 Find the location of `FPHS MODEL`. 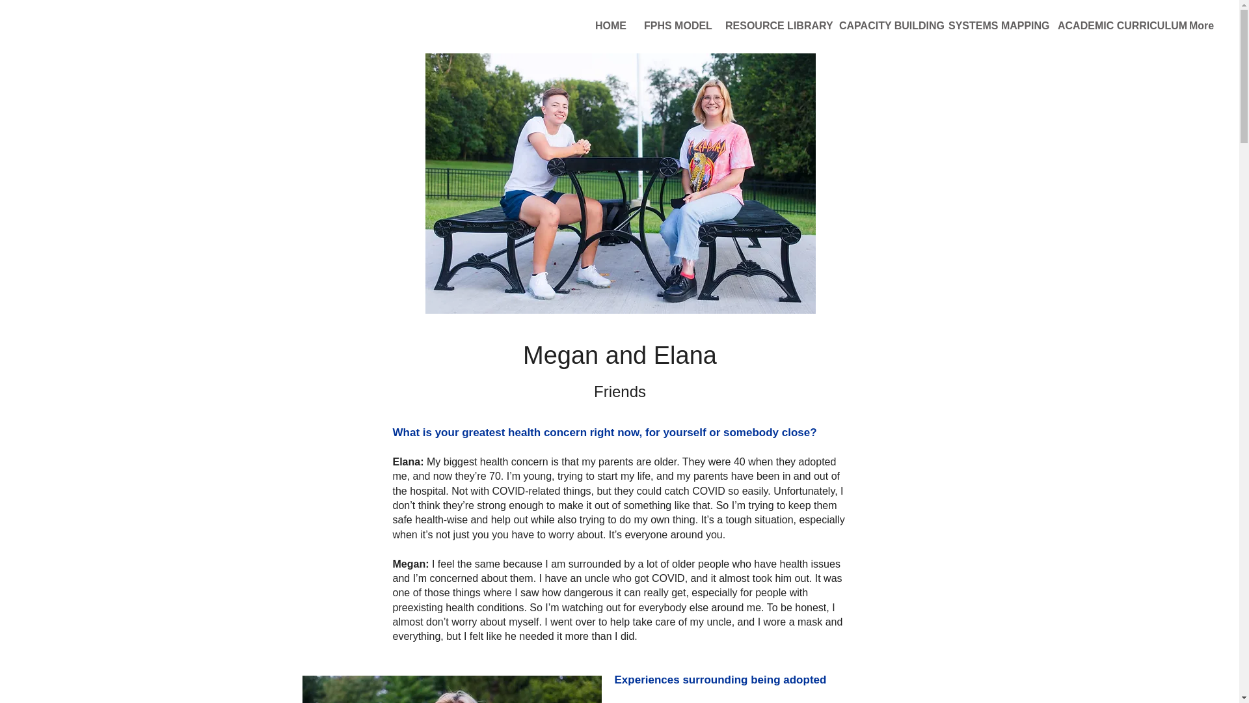

FPHS MODEL is located at coordinates (675, 30).